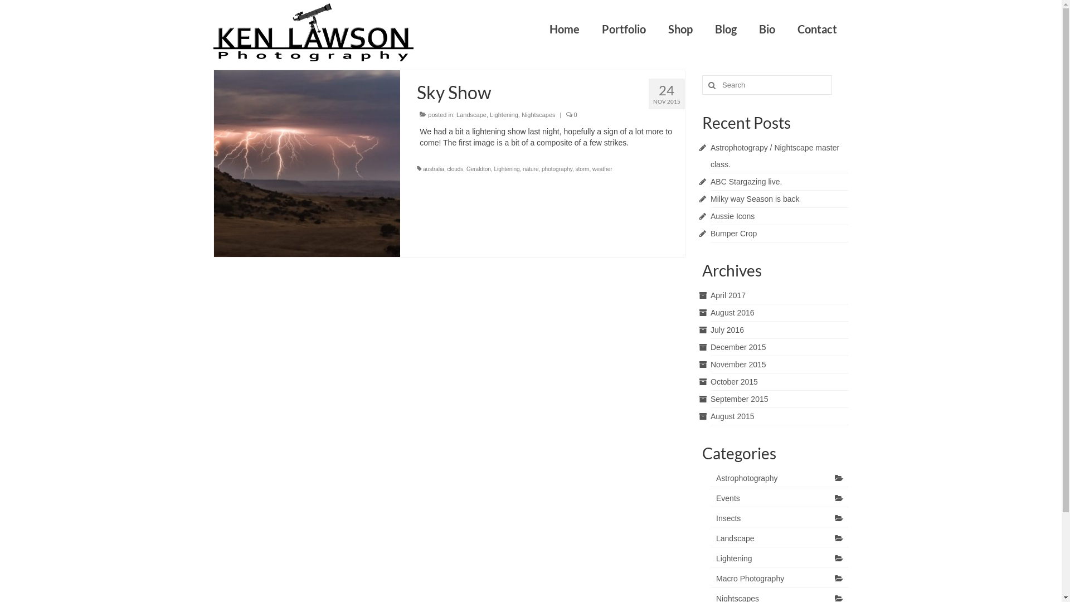  What do you see at coordinates (455, 169) in the screenshot?
I see `clouds` at bounding box center [455, 169].